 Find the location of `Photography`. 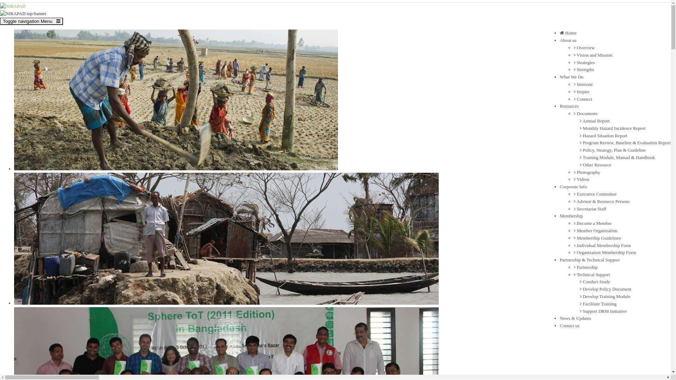

Photography is located at coordinates (587, 172).